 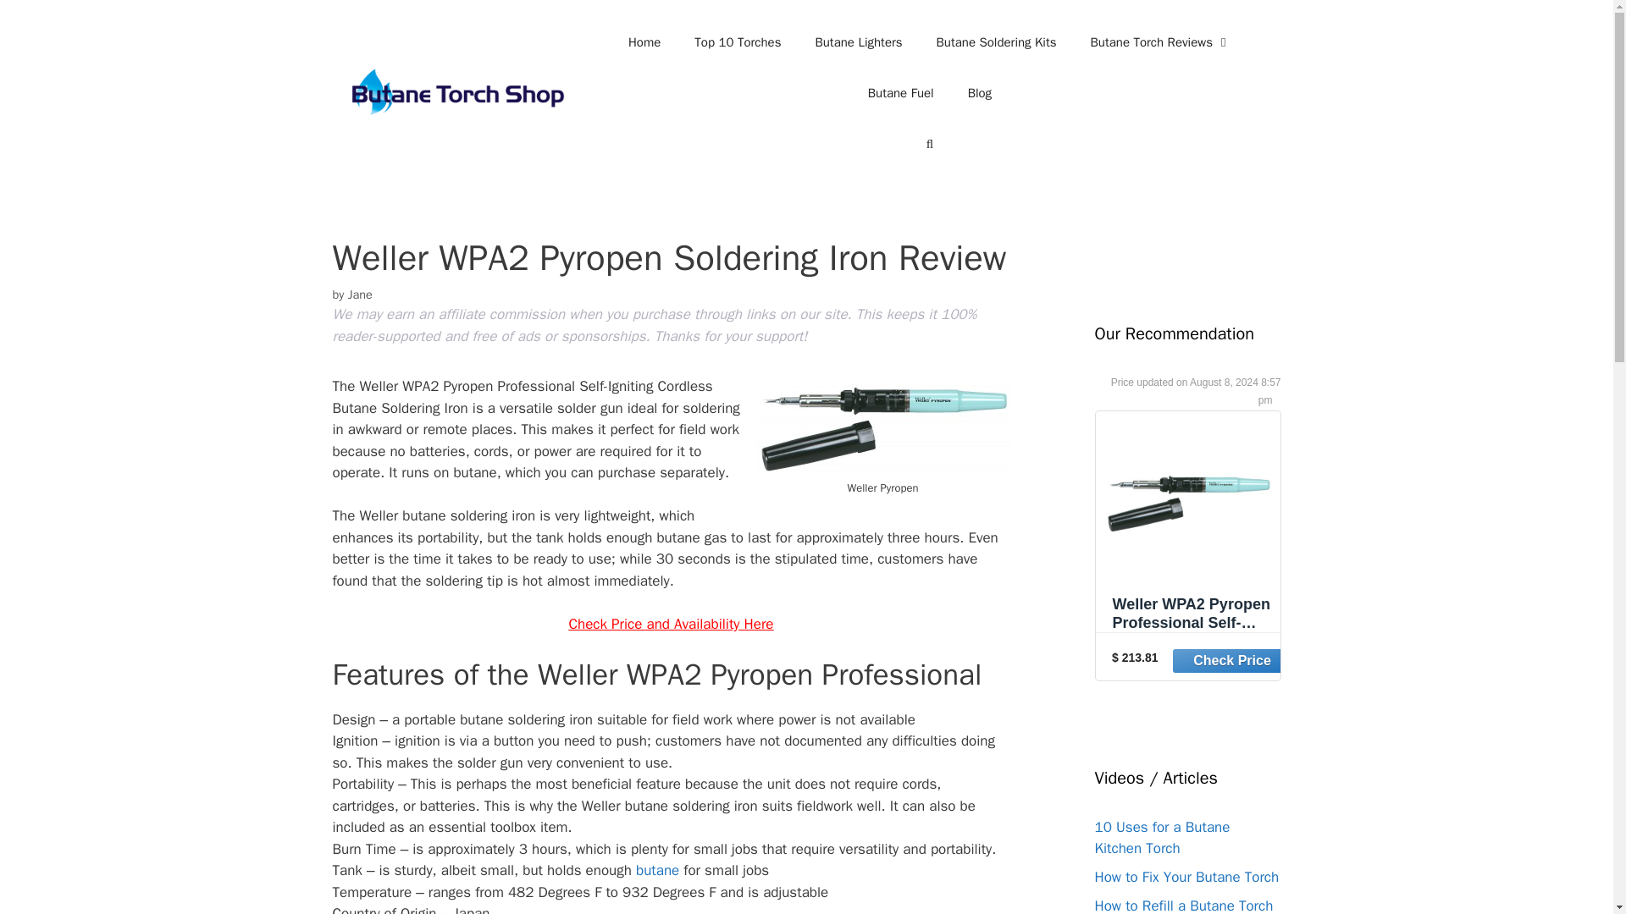 I want to click on View all posts by Jane, so click(x=359, y=295).